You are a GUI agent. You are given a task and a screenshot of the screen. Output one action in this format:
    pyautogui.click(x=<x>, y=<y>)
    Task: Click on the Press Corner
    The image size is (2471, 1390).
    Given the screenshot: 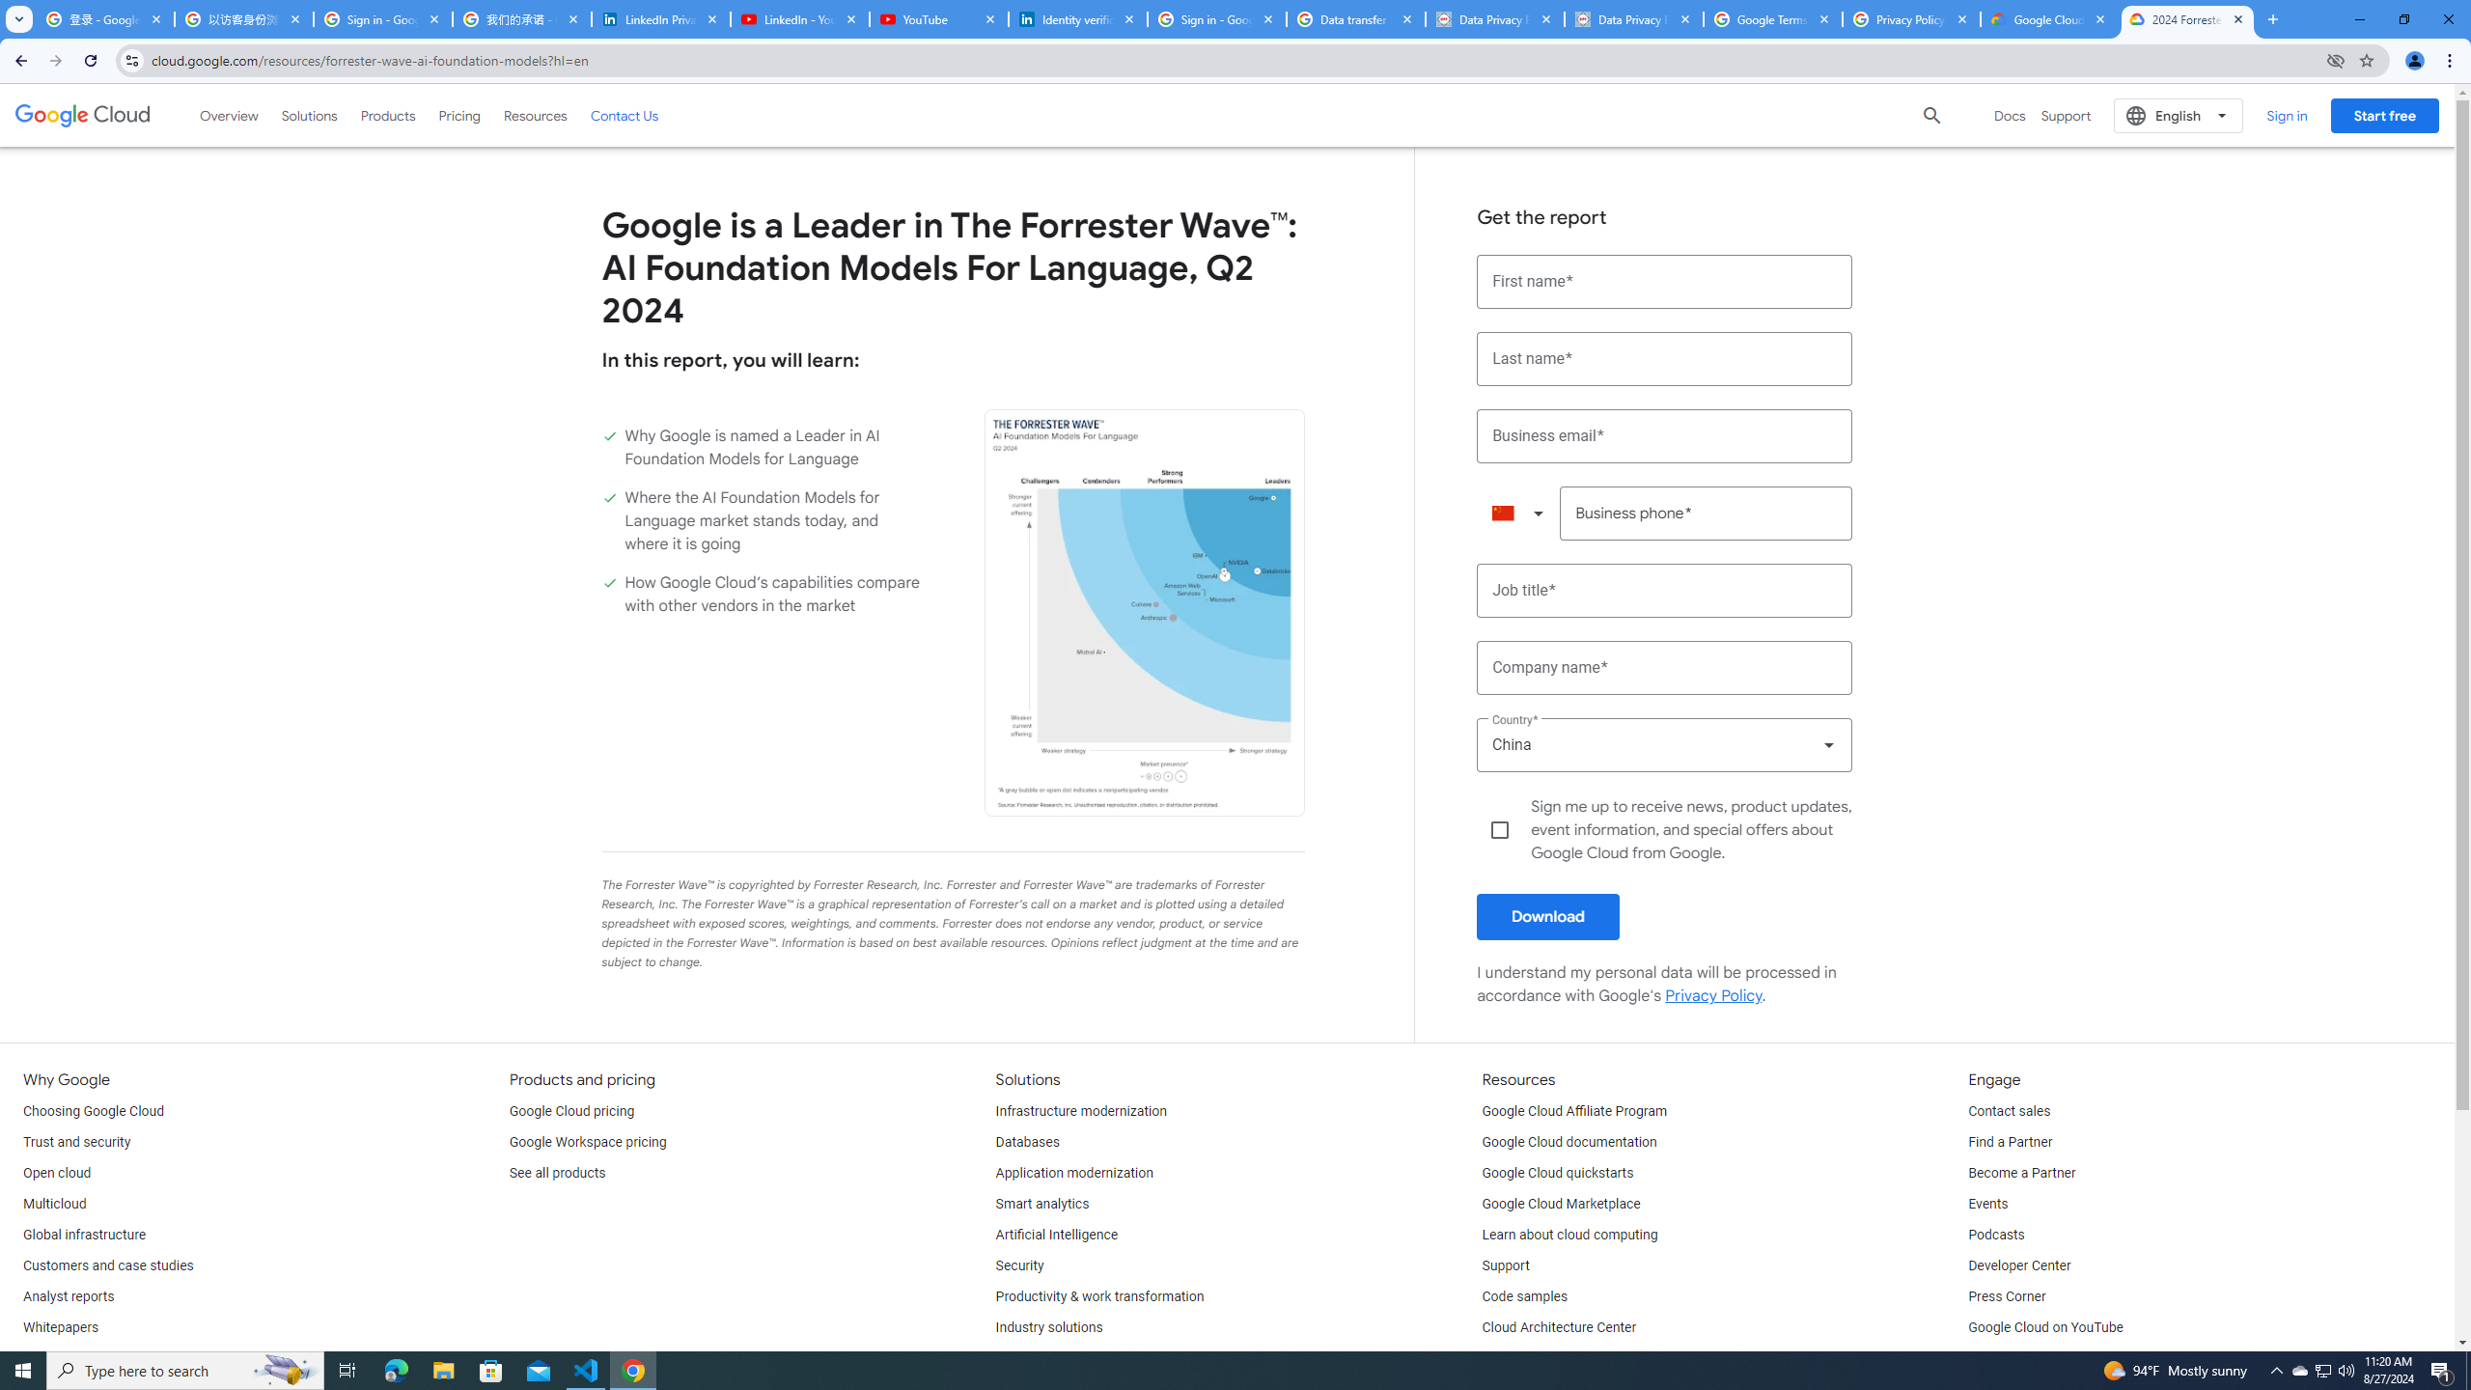 What is the action you would take?
    pyautogui.click(x=2006, y=1296)
    